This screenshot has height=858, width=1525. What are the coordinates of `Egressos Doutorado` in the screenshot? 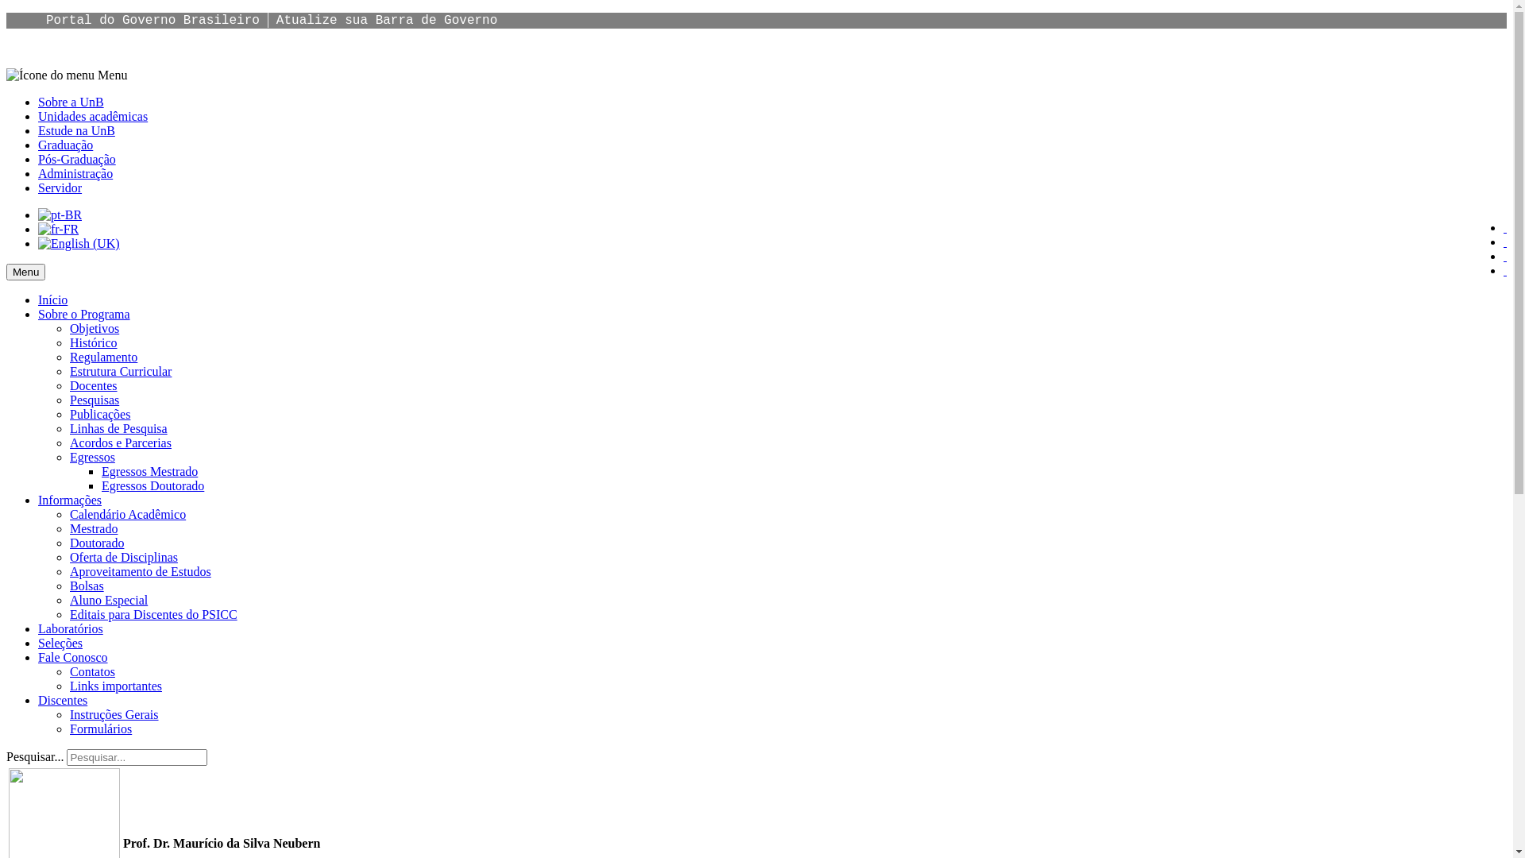 It's located at (152, 486).